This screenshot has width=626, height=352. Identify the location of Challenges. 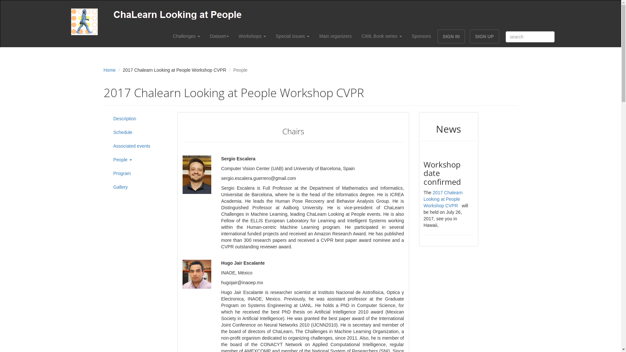
(186, 36).